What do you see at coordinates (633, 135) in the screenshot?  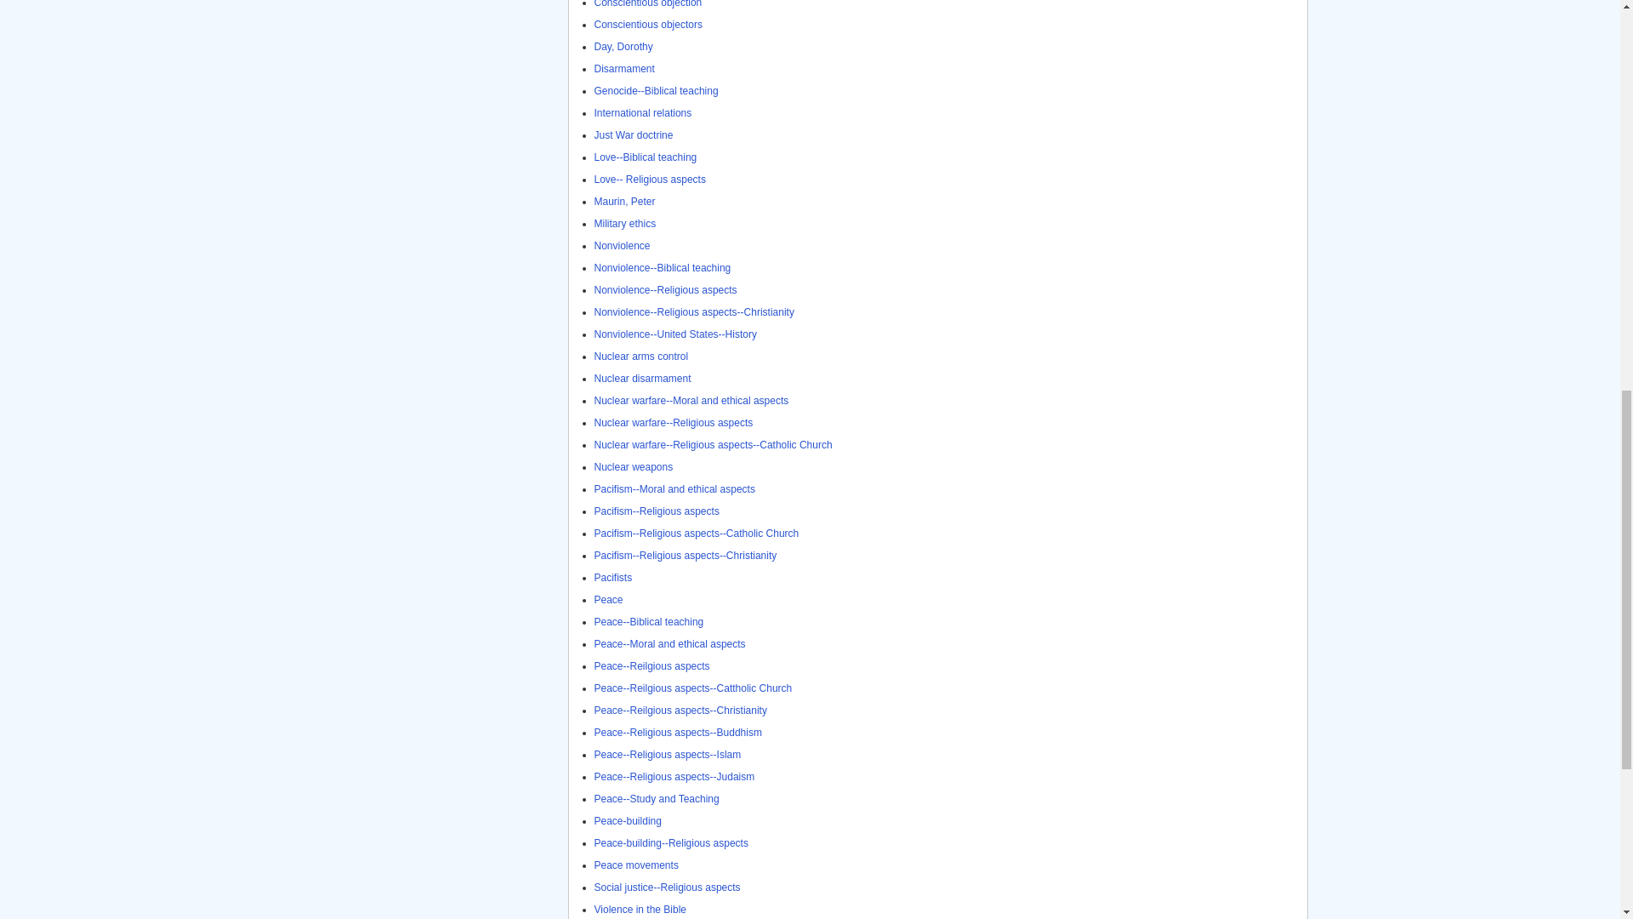 I see `Just War doctrine` at bounding box center [633, 135].